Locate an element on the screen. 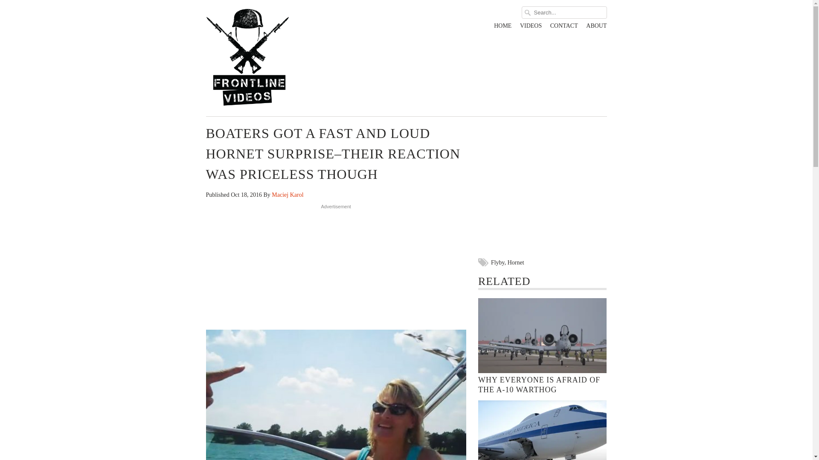  Maciej Karol is located at coordinates (288, 195).